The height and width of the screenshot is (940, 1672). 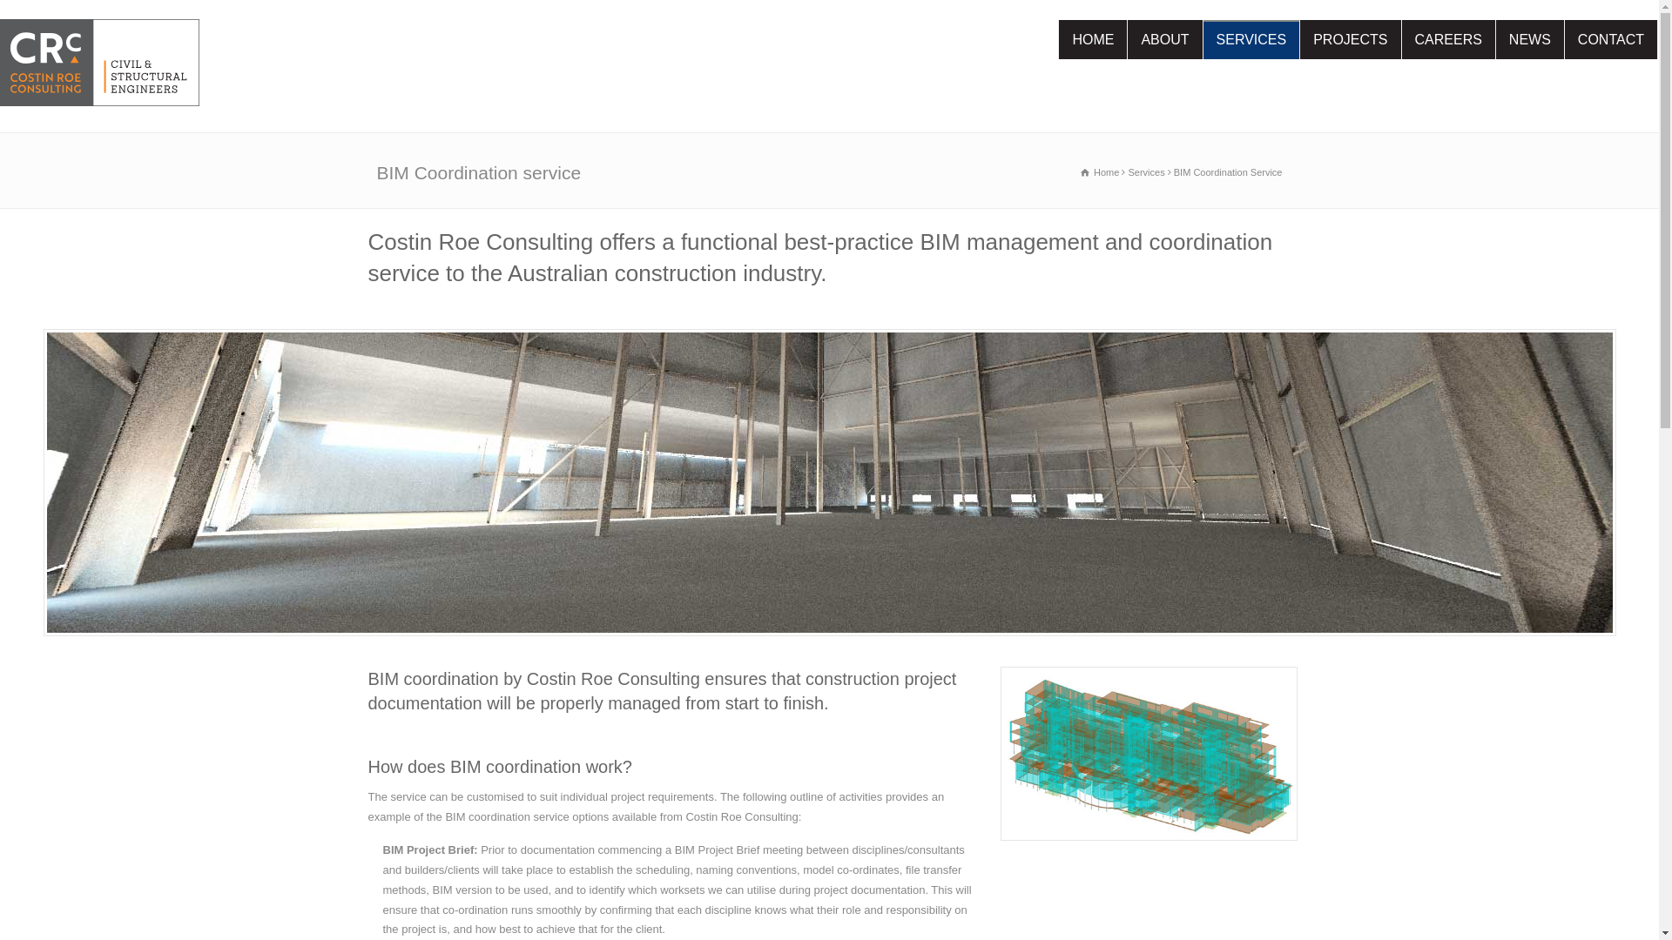 What do you see at coordinates (1165, 40) in the screenshot?
I see `ABOUT` at bounding box center [1165, 40].